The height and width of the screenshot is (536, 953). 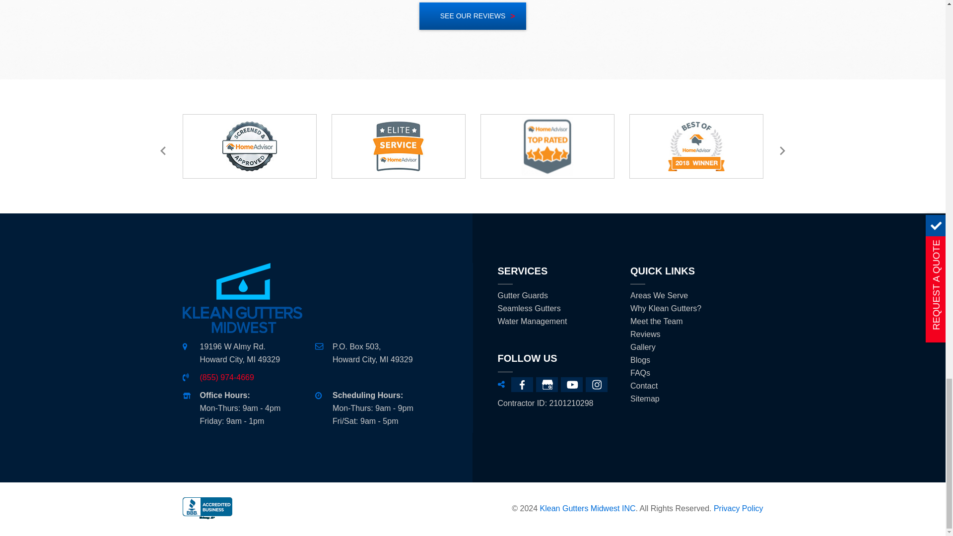 What do you see at coordinates (398, 146) in the screenshot?
I see `Elite Service HomeAdvisor` at bounding box center [398, 146].